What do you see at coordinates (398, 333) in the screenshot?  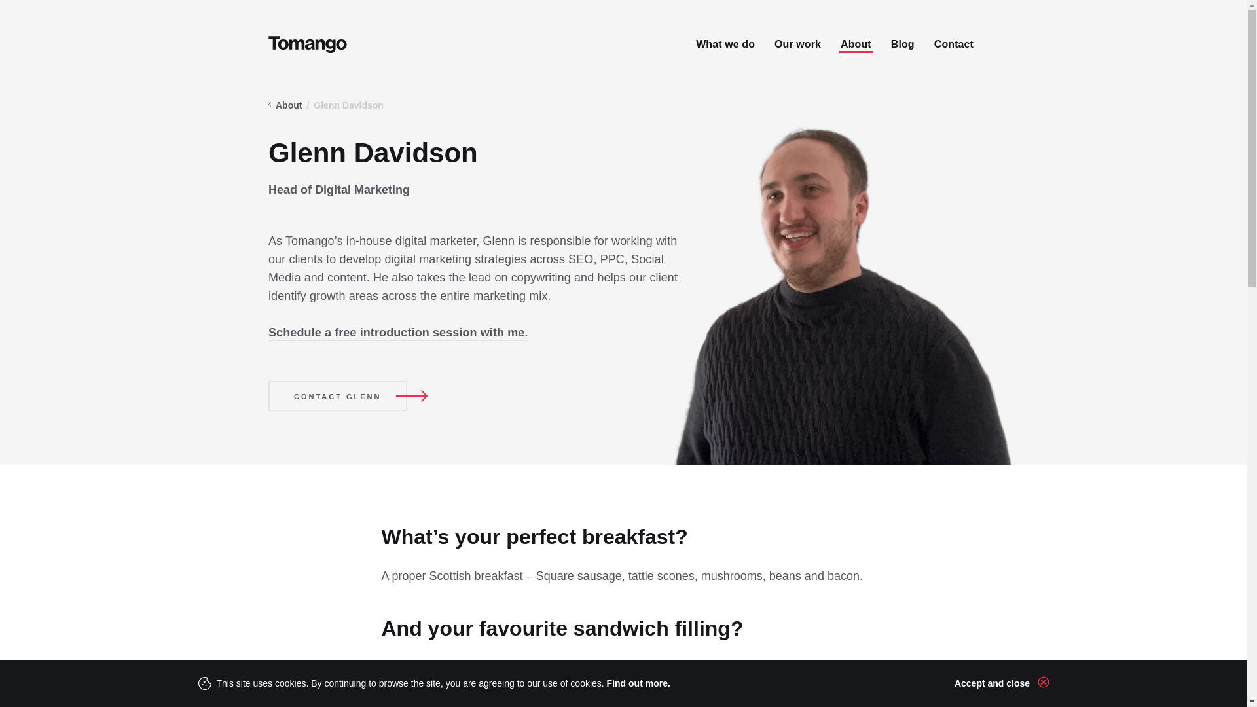 I see `Schedule a free introduction session with me.` at bounding box center [398, 333].